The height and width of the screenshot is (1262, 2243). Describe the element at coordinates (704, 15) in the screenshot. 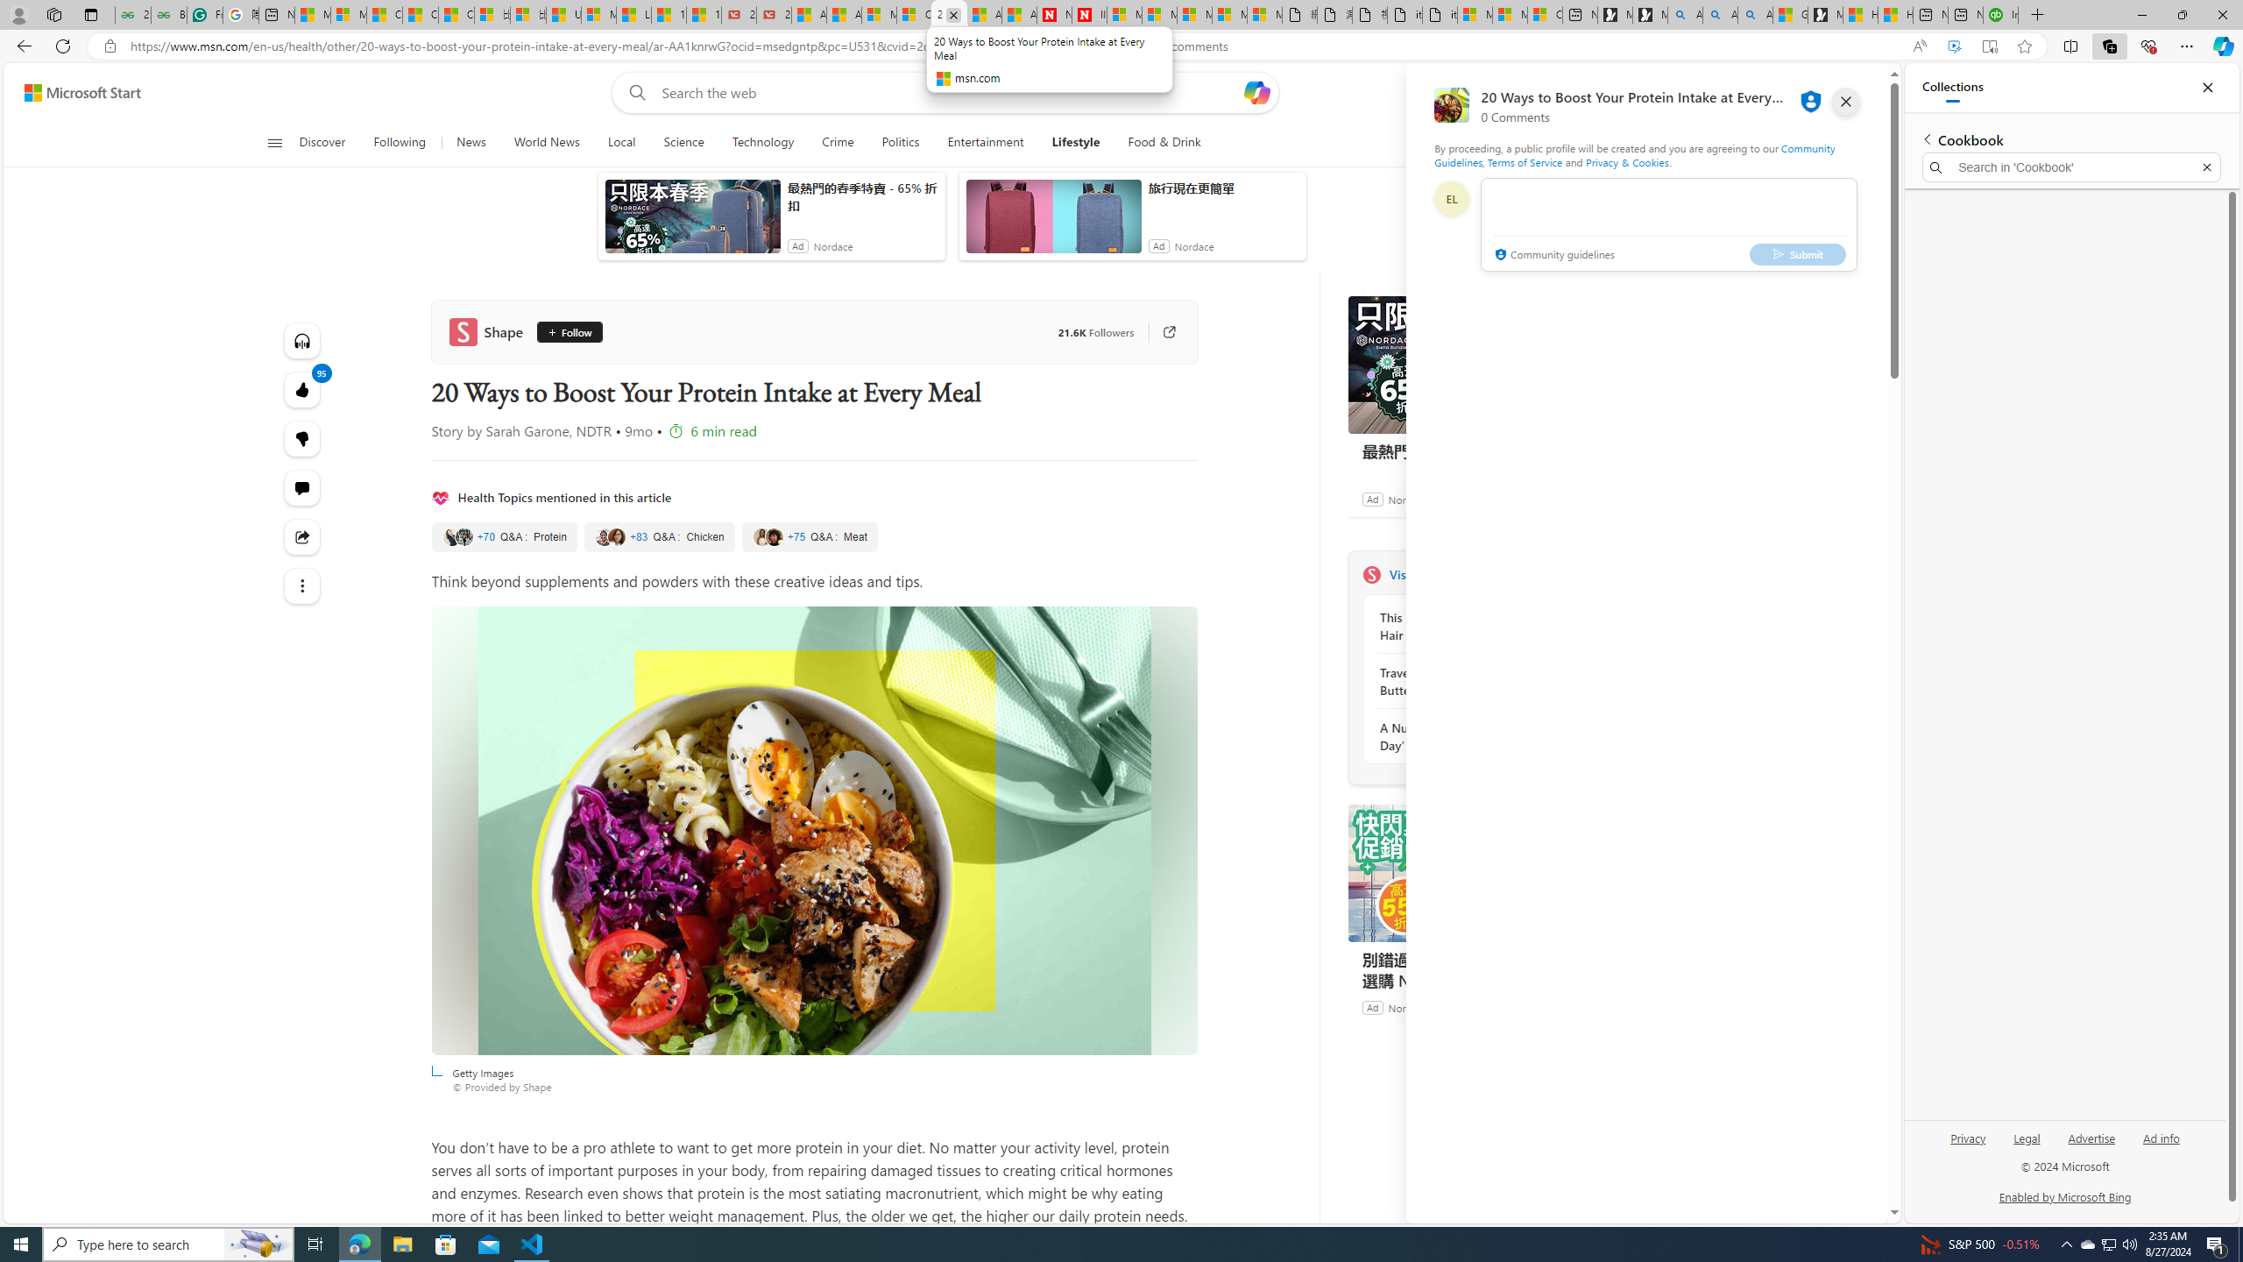

I see `15 Ways Modern Life Contradicts the Teachings of Jesus` at that location.